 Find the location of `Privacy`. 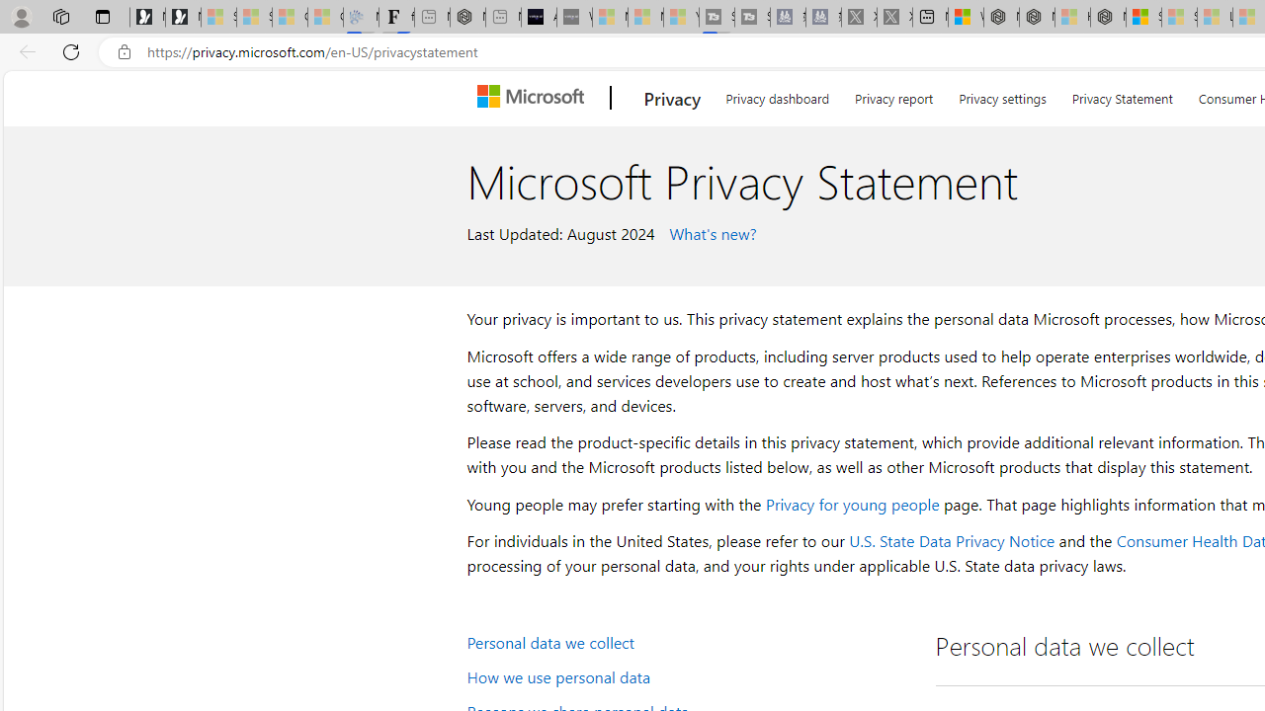

Privacy is located at coordinates (672, 98).